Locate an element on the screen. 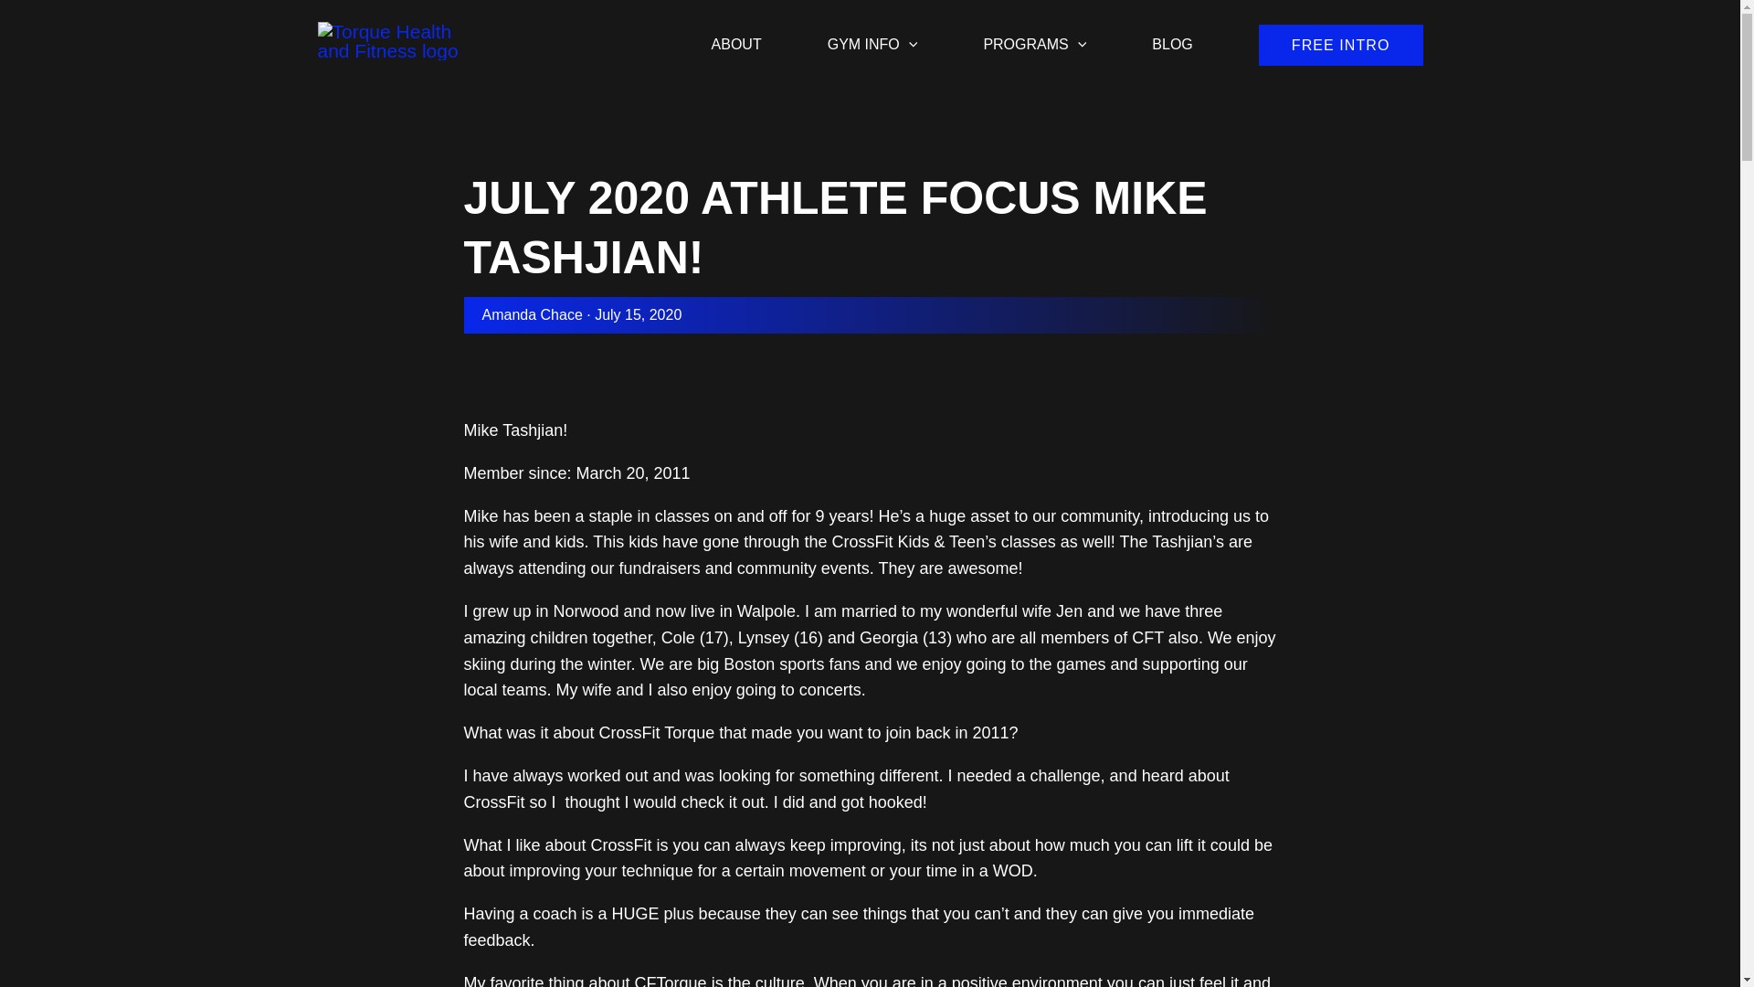  PROGRAMS is located at coordinates (1034, 33).